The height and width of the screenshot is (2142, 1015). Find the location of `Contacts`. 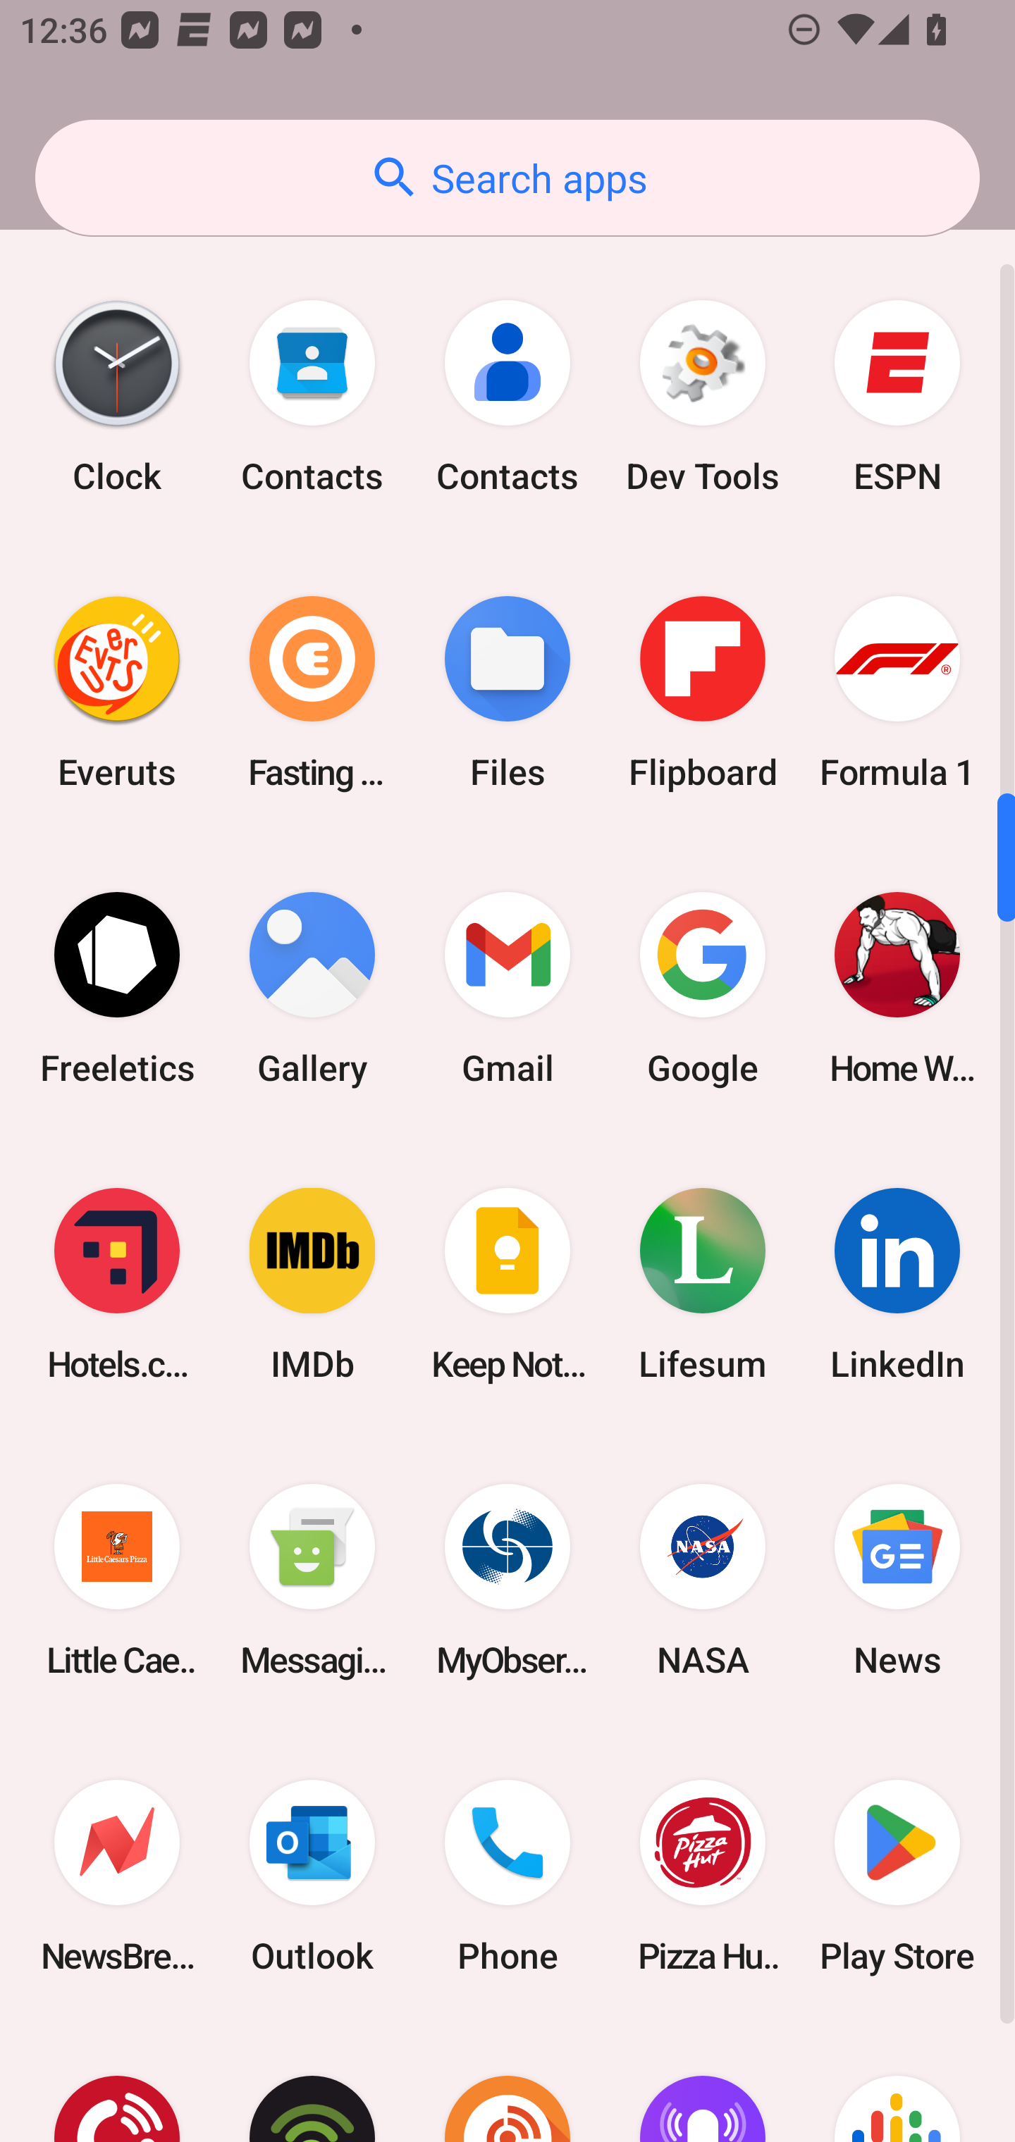

Contacts is located at coordinates (508, 396).